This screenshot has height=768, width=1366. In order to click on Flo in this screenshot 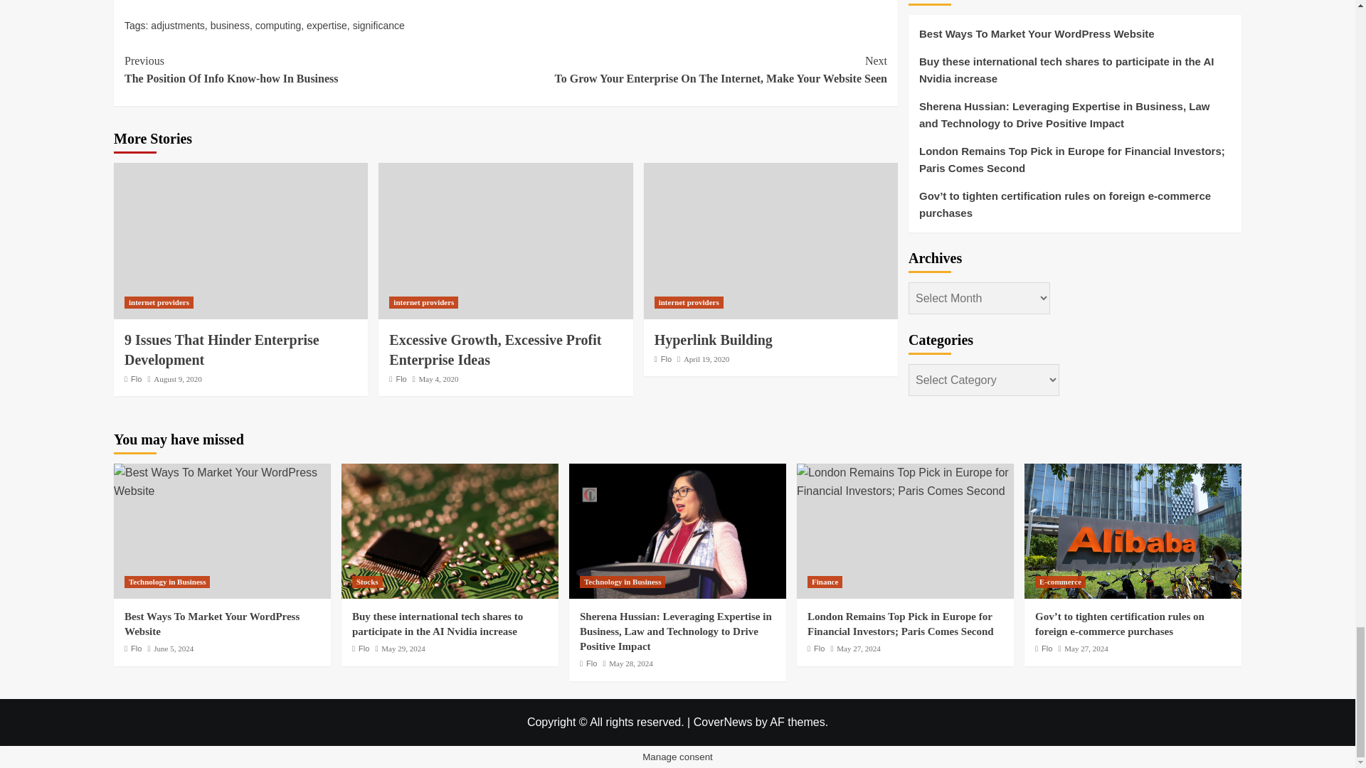, I will do `click(326, 26)`.